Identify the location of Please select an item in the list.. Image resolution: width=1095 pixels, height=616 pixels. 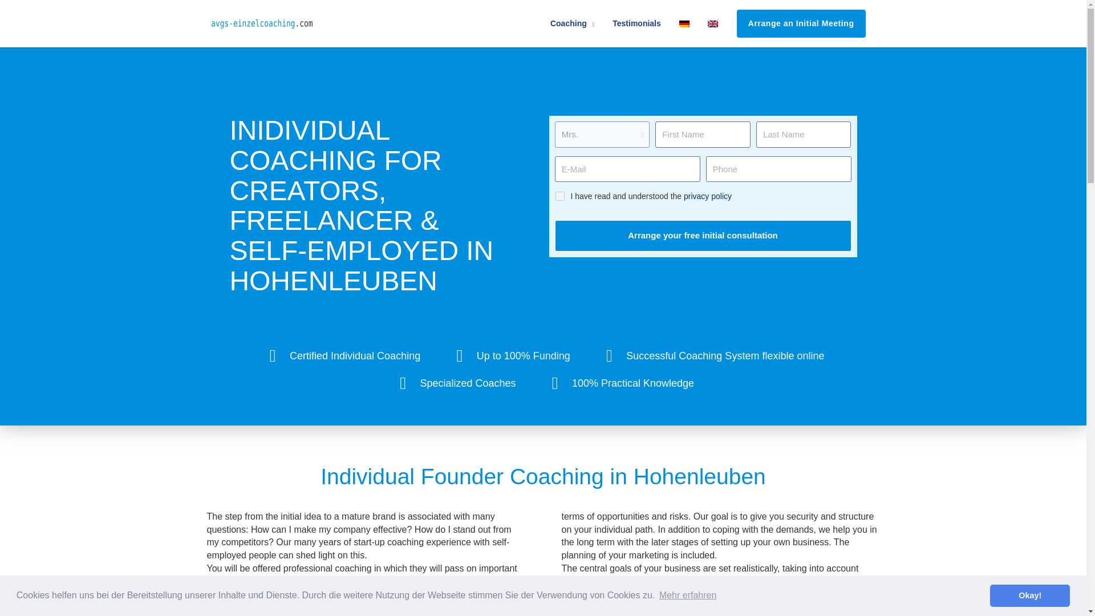
(601, 135).